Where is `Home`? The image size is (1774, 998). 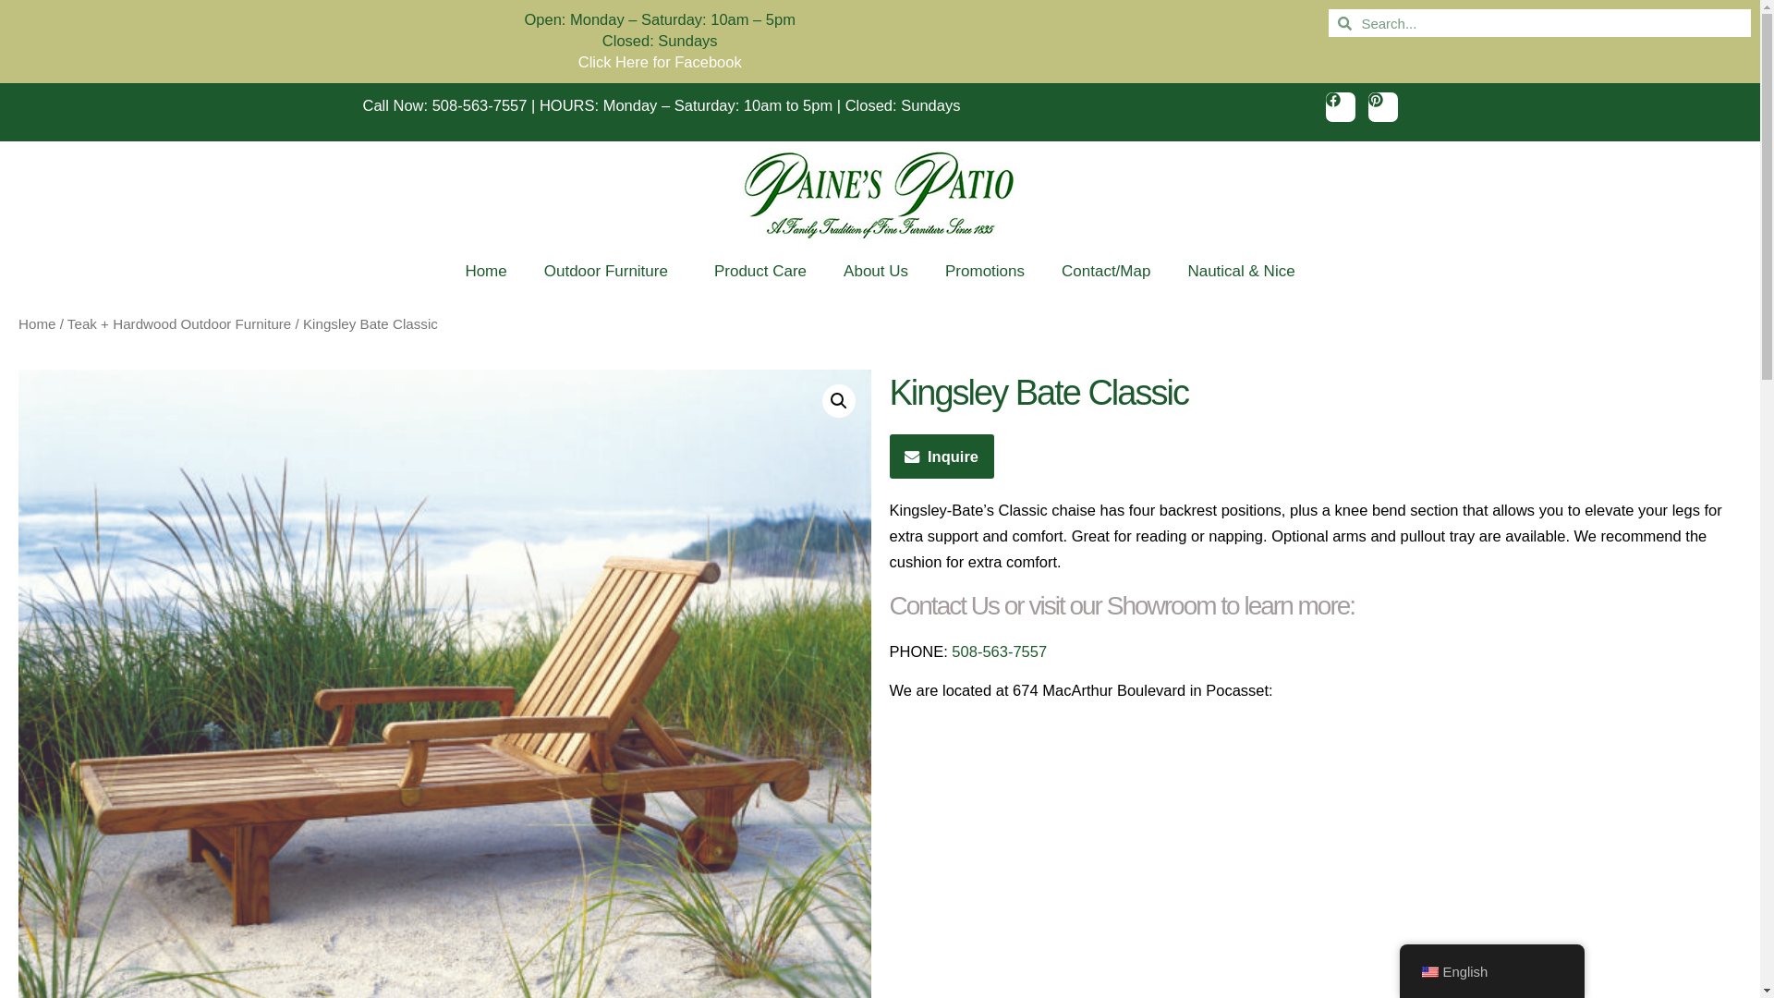
Home is located at coordinates (36, 323).